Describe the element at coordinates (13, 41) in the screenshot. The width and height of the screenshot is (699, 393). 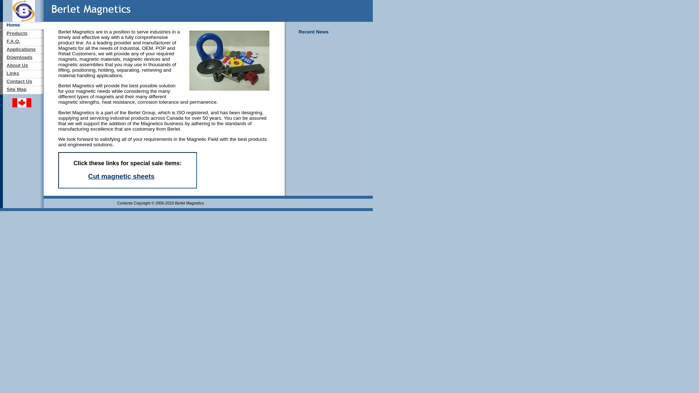
I see `F.A.Q.` at that location.